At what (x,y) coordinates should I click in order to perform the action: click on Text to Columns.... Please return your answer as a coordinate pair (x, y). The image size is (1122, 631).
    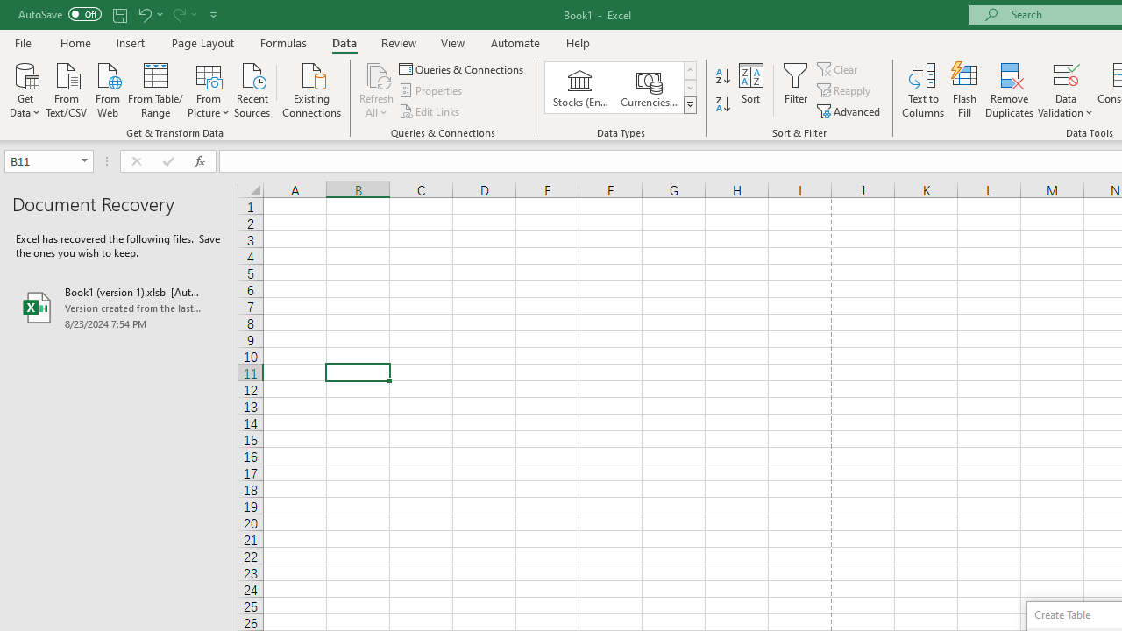
    Looking at the image, I should click on (923, 89).